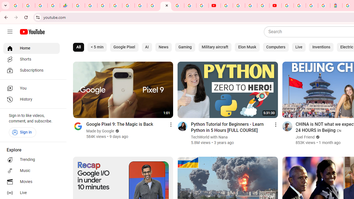 The width and height of the screenshot is (354, 199). I want to click on Content Creator Programs & Opportunities - YouTube Creators, so click(275, 6).